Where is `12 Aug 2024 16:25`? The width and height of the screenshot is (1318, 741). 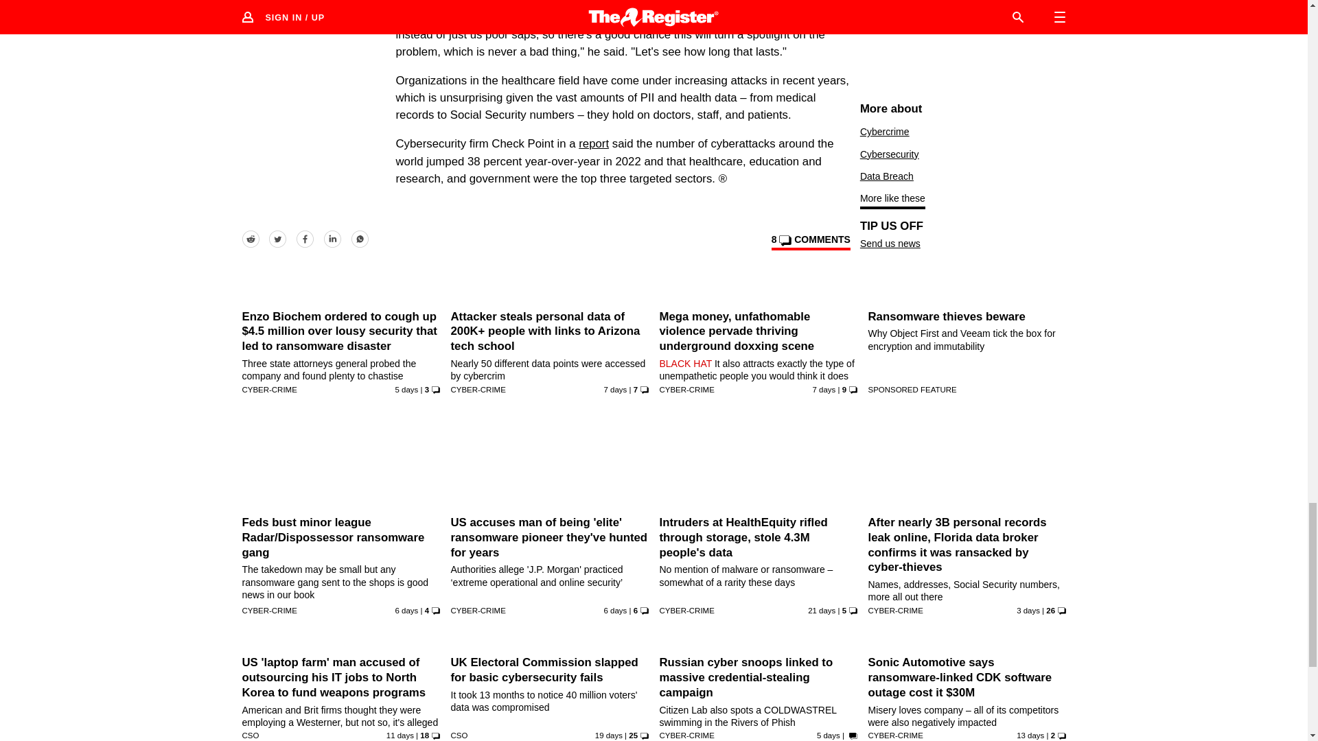
12 Aug 2024 16:25 is located at coordinates (615, 389).